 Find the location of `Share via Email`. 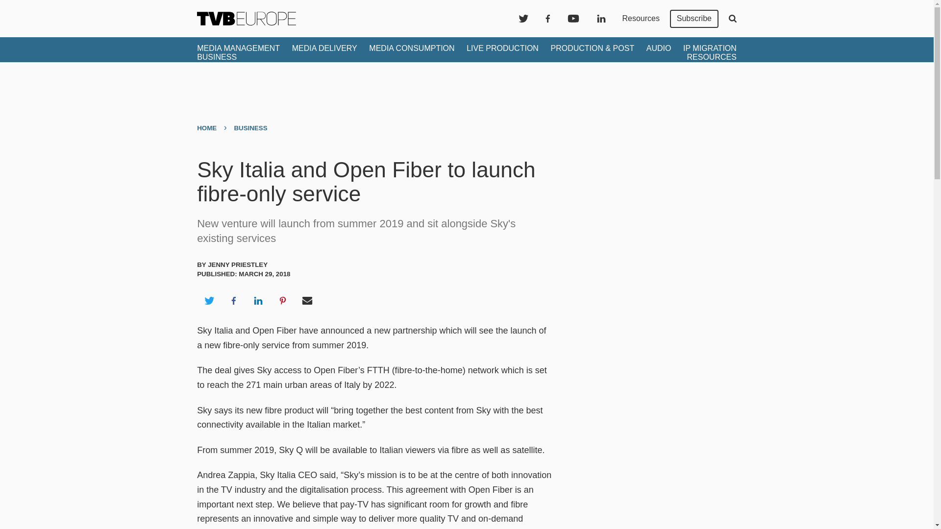

Share via Email is located at coordinates (307, 301).